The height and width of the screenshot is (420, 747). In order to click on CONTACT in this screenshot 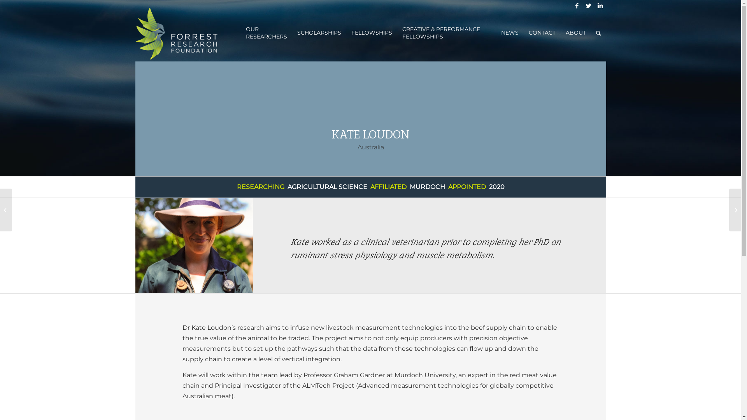, I will do `click(542, 33)`.